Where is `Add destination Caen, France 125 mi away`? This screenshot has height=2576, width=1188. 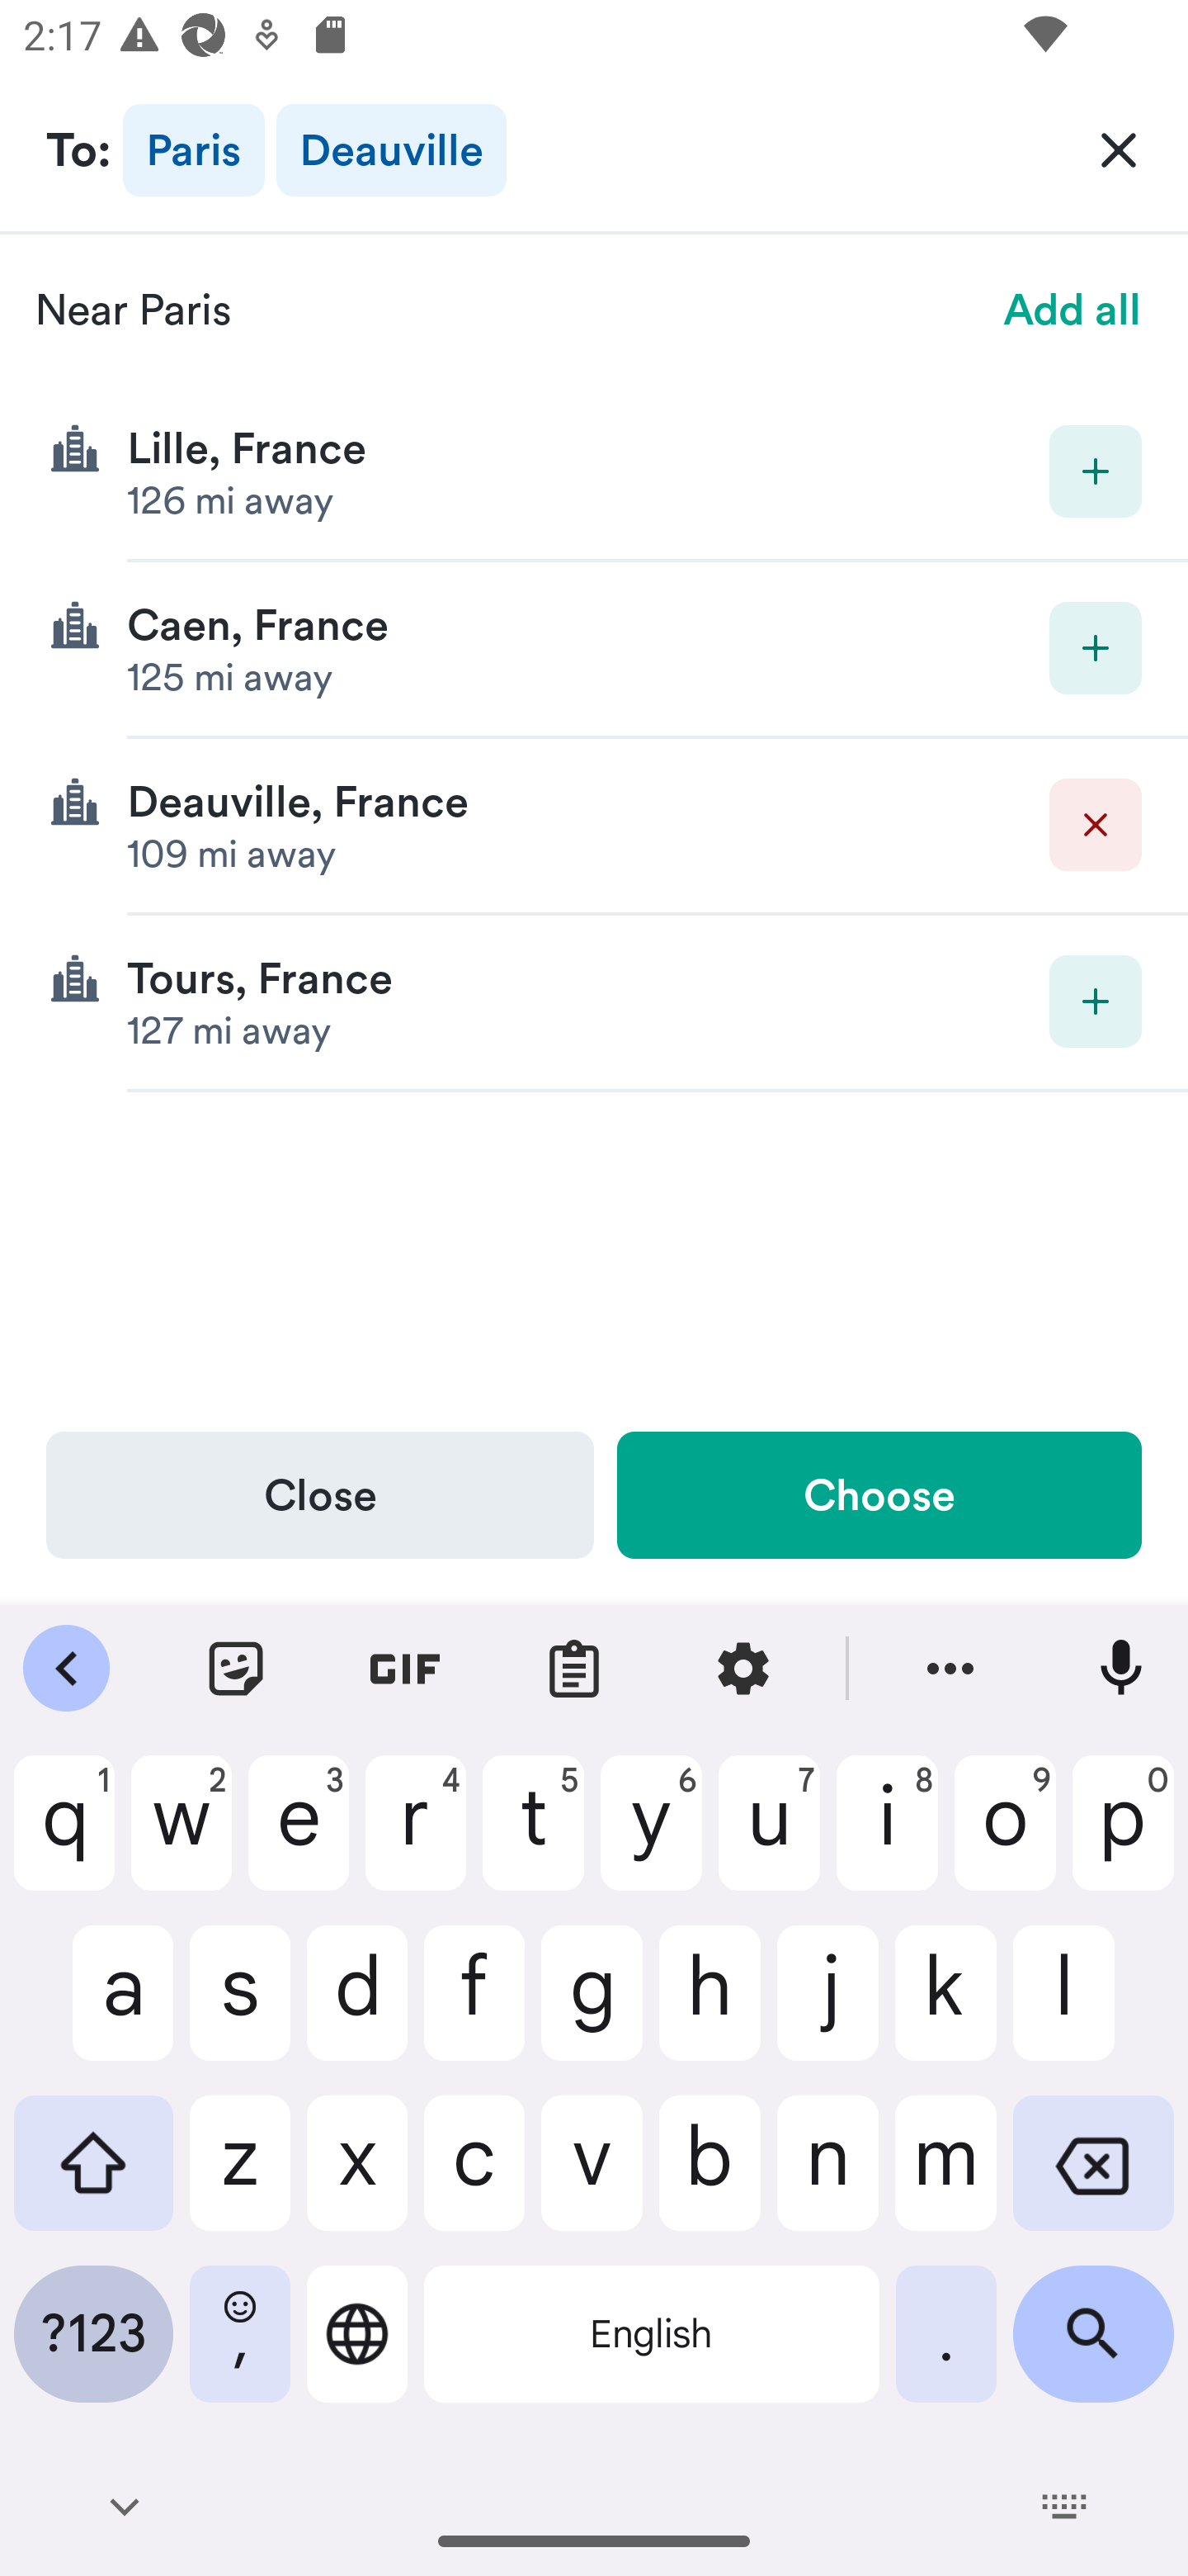 Add destination Caen, France 125 mi away is located at coordinates (594, 651).